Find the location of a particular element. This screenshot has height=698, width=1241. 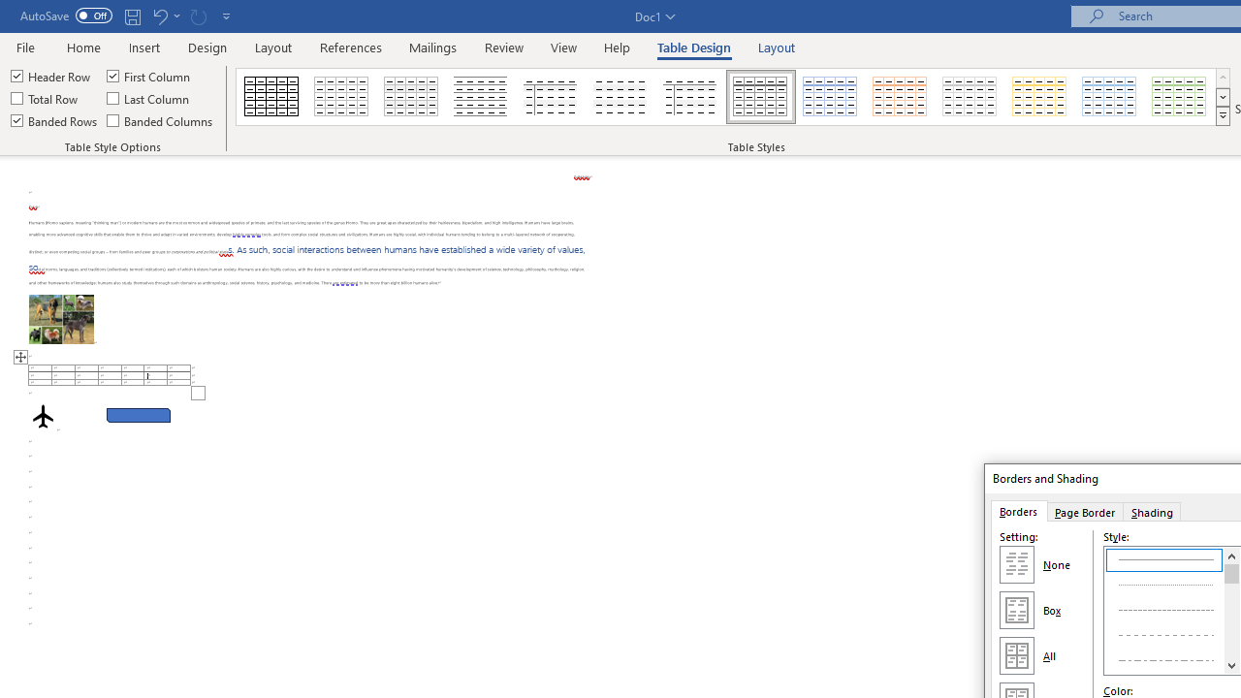

Banded Rows is located at coordinates (55, 120).